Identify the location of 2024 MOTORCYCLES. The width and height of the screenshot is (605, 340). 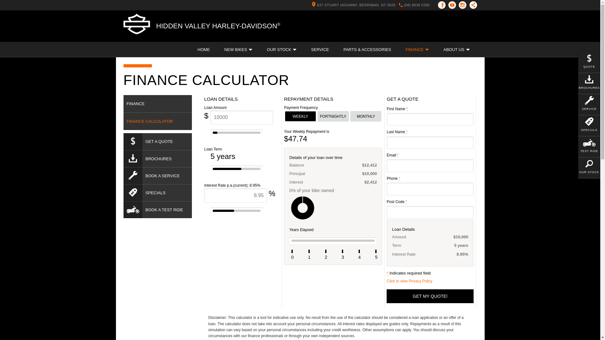
(155, 35).